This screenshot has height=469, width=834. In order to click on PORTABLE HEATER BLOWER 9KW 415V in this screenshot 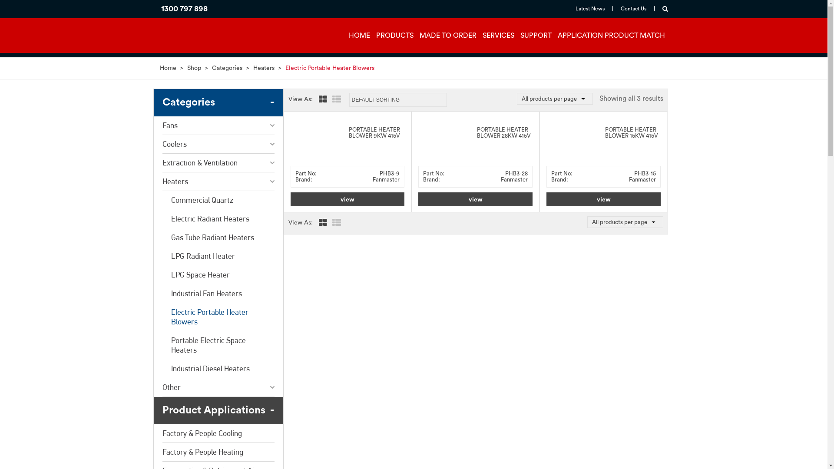, I will do `click(374, 133)`.